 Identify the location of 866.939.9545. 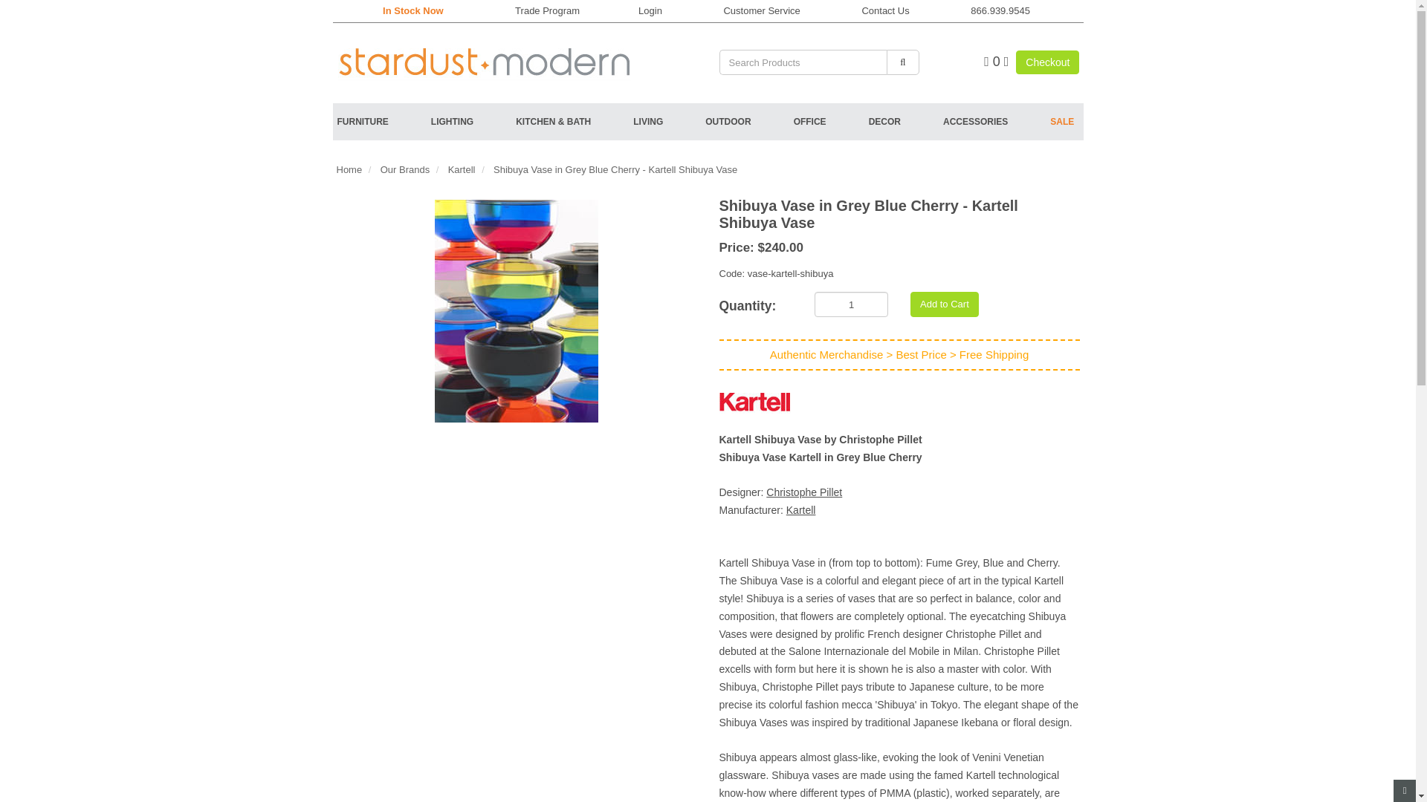
(1000, 10).